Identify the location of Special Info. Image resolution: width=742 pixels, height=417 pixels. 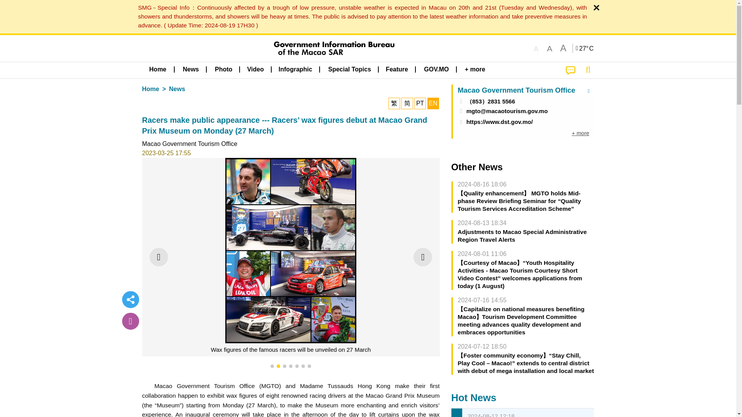
(585, 48).